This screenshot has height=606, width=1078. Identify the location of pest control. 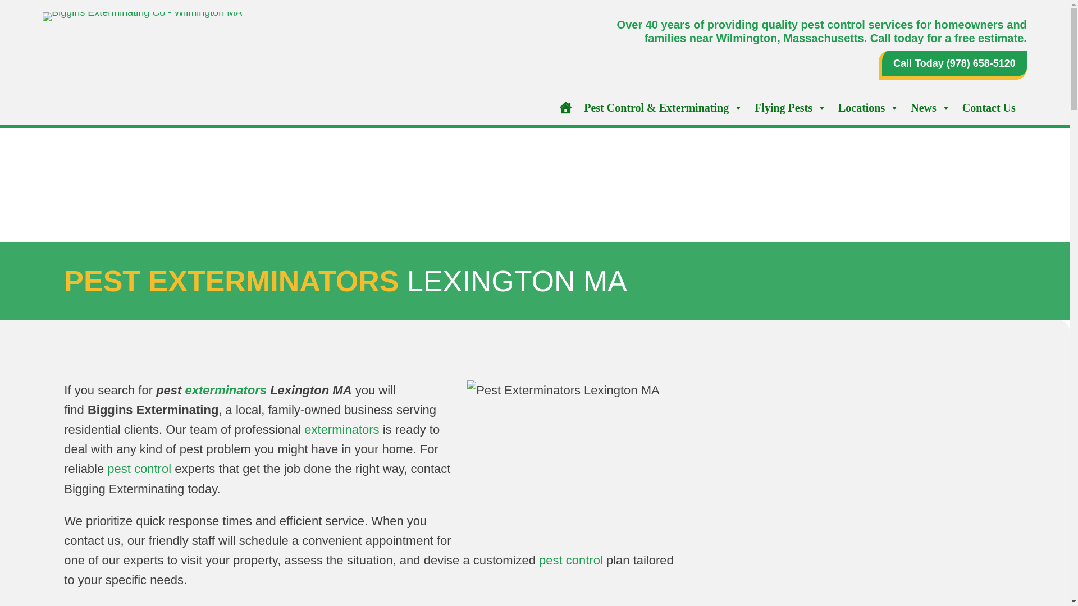
(139, 468).